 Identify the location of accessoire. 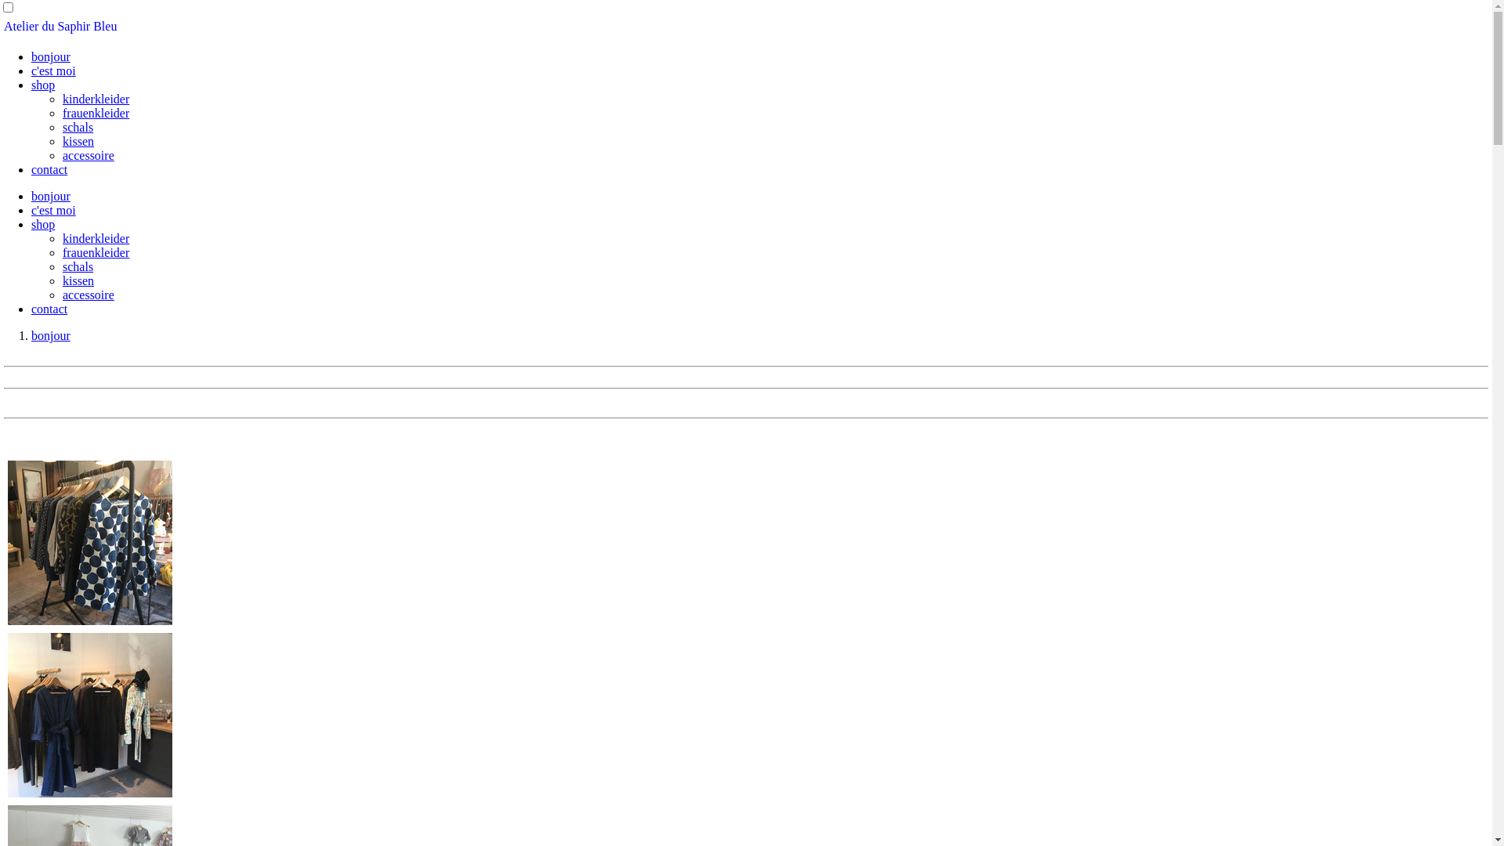
(89, 155).